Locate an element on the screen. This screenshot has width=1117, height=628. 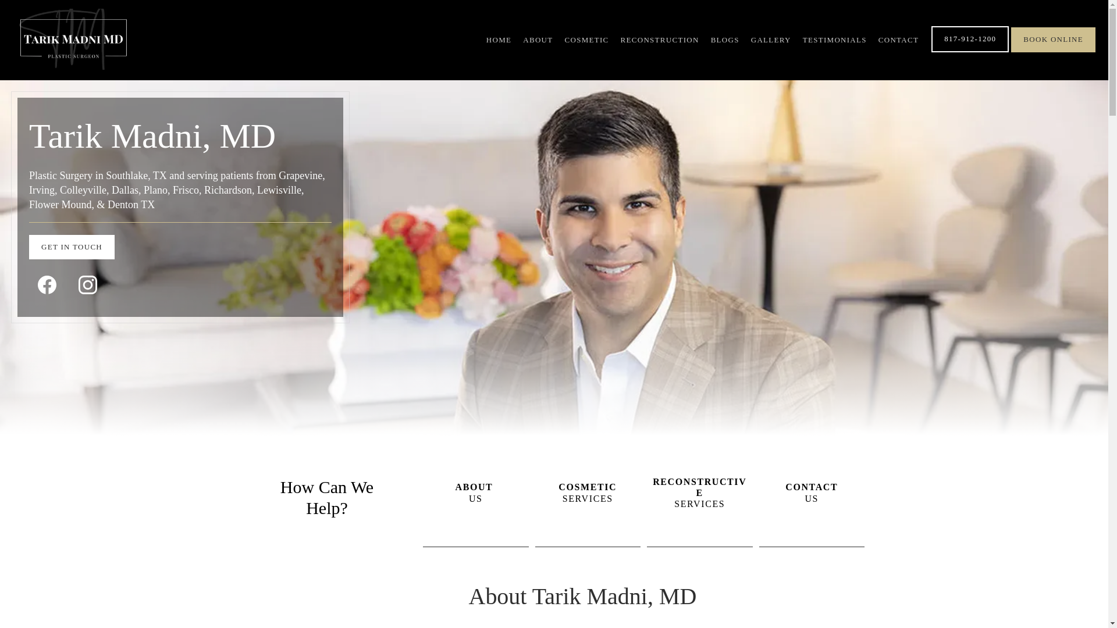
BLOGS is located at coordinates (898, 40).